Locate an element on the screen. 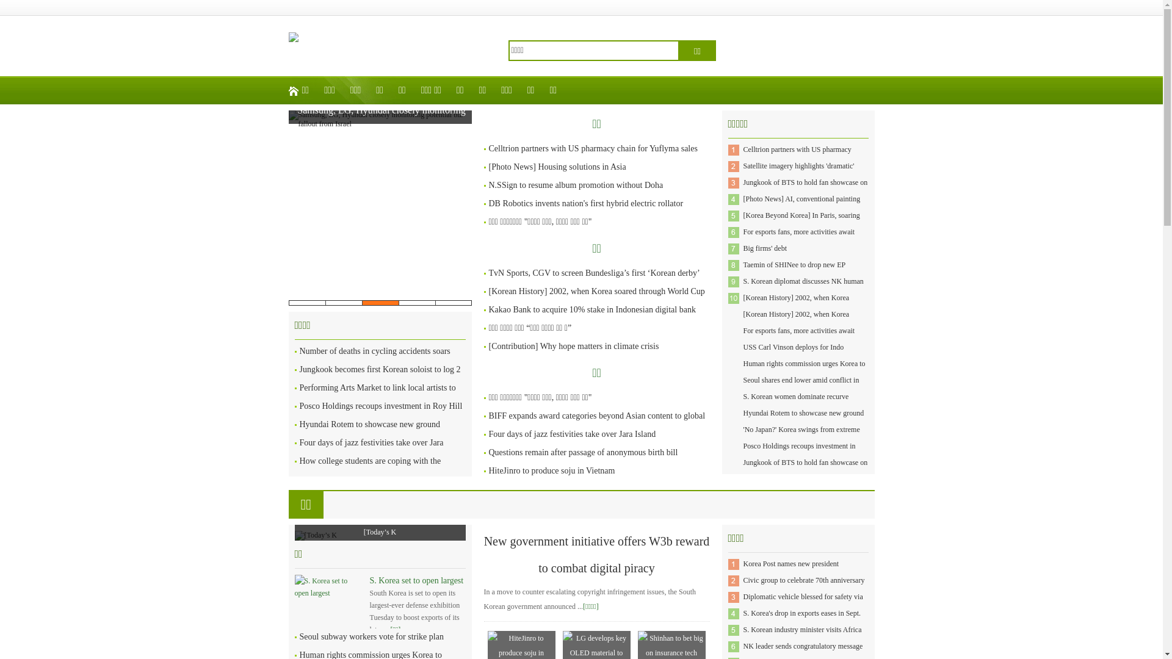 This screenshot has height=659, width=1172. Korea Post names new president is located at coordinates (791, 564).